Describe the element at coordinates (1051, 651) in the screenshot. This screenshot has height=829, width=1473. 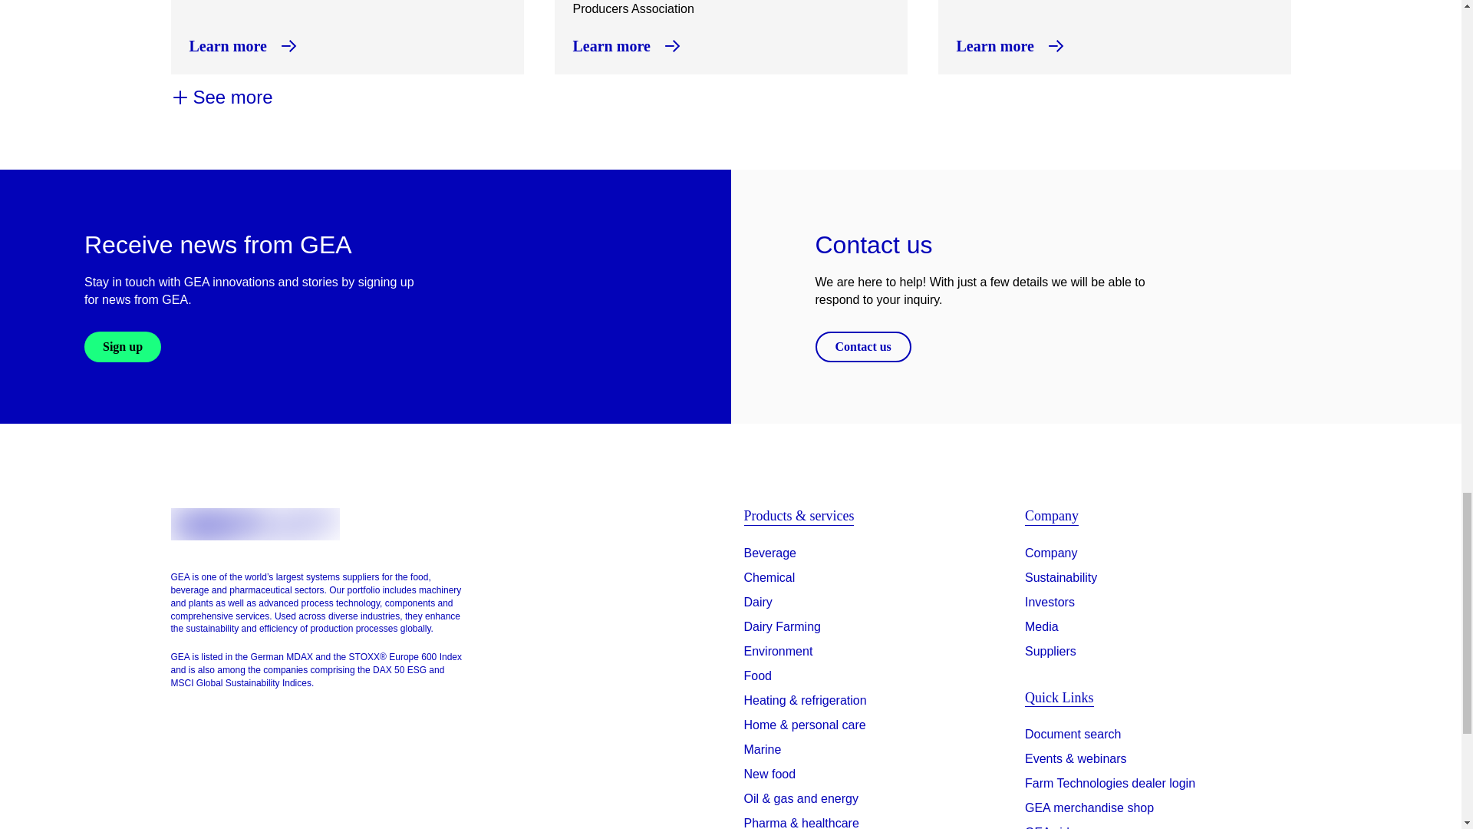
I see `Suppliers` at that location.